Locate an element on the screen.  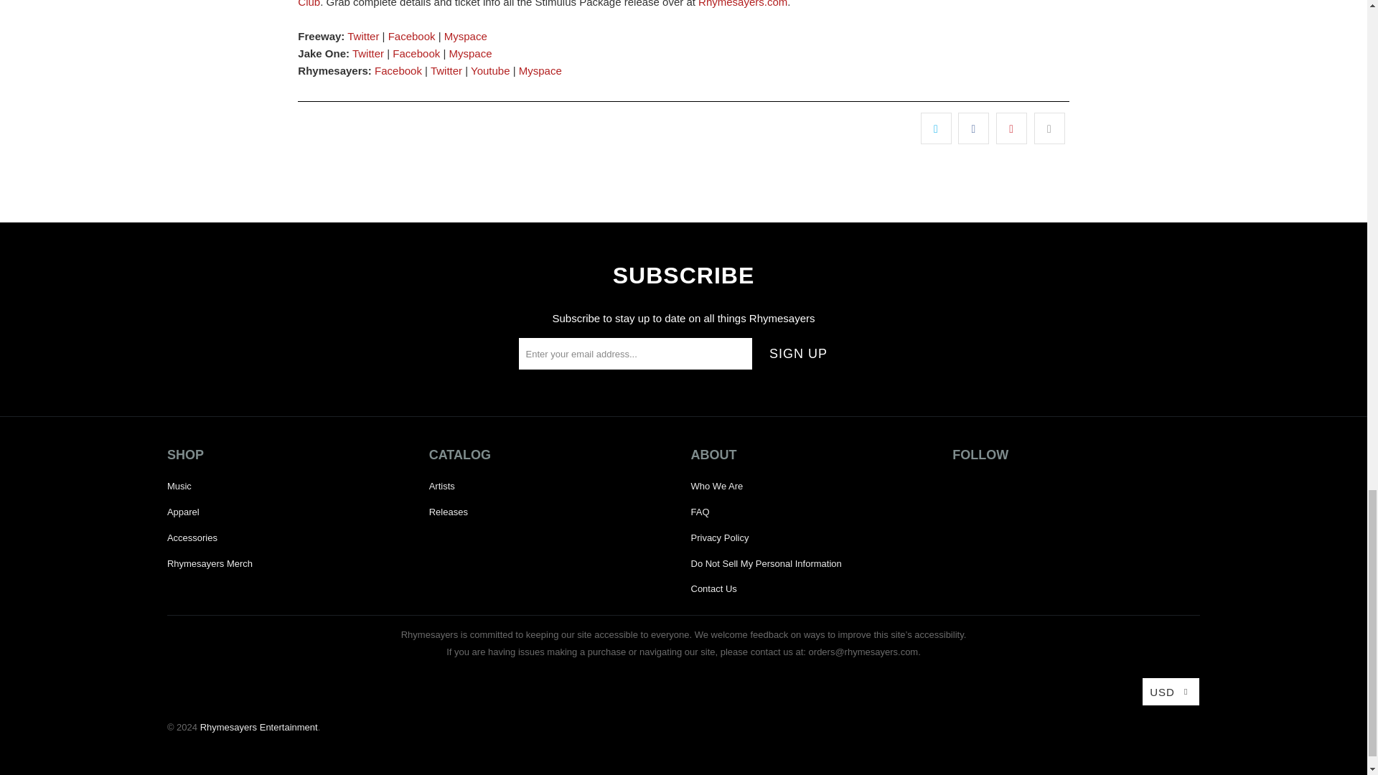
Opens in a new window is located at coordinates (412, 36).